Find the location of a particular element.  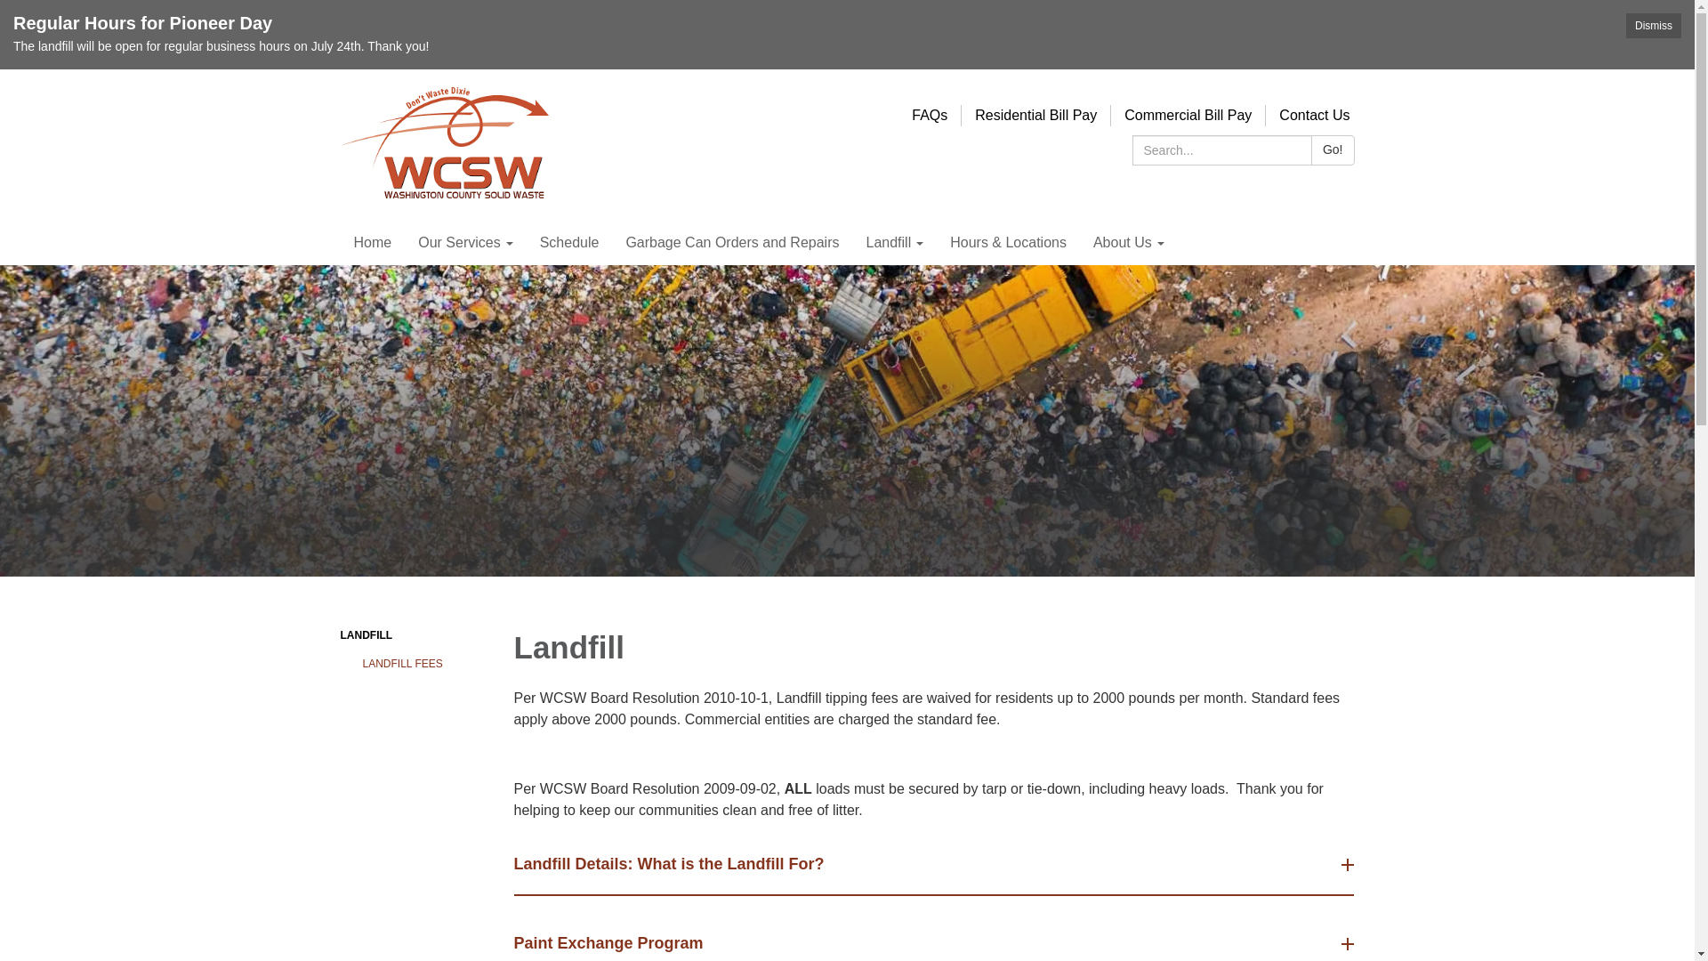

LANDFILL FEES is located at coordinates (424, 664).